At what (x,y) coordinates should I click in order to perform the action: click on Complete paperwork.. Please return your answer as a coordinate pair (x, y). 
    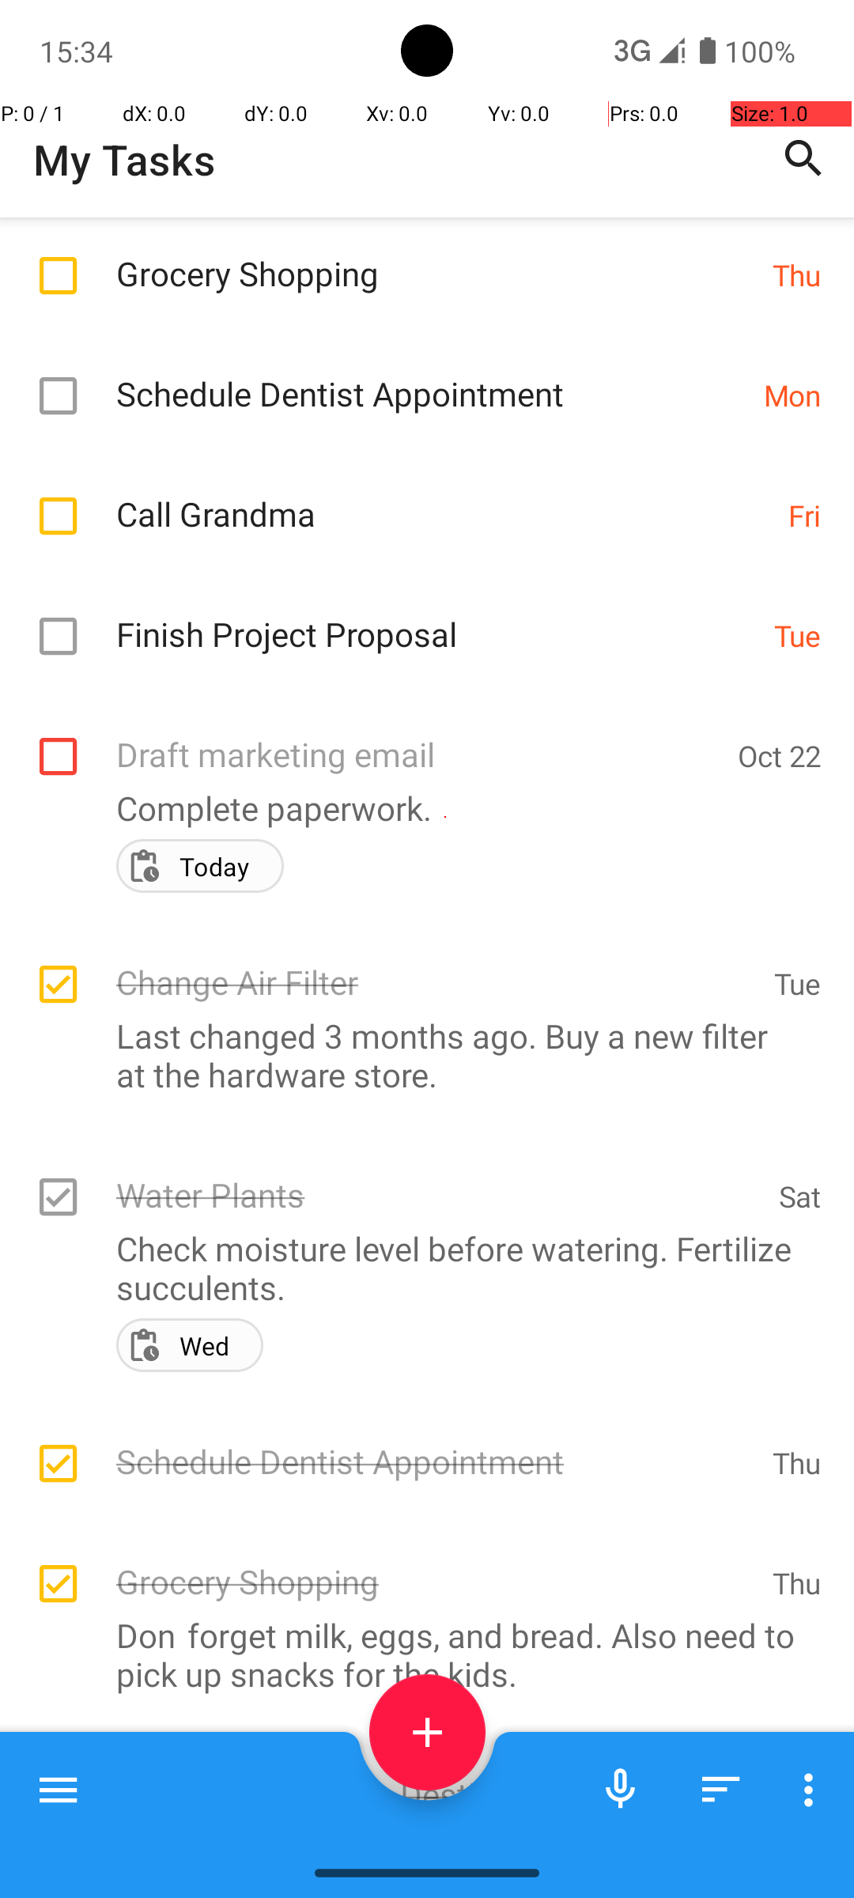
    Looking at the image, I should click on (419, 808).